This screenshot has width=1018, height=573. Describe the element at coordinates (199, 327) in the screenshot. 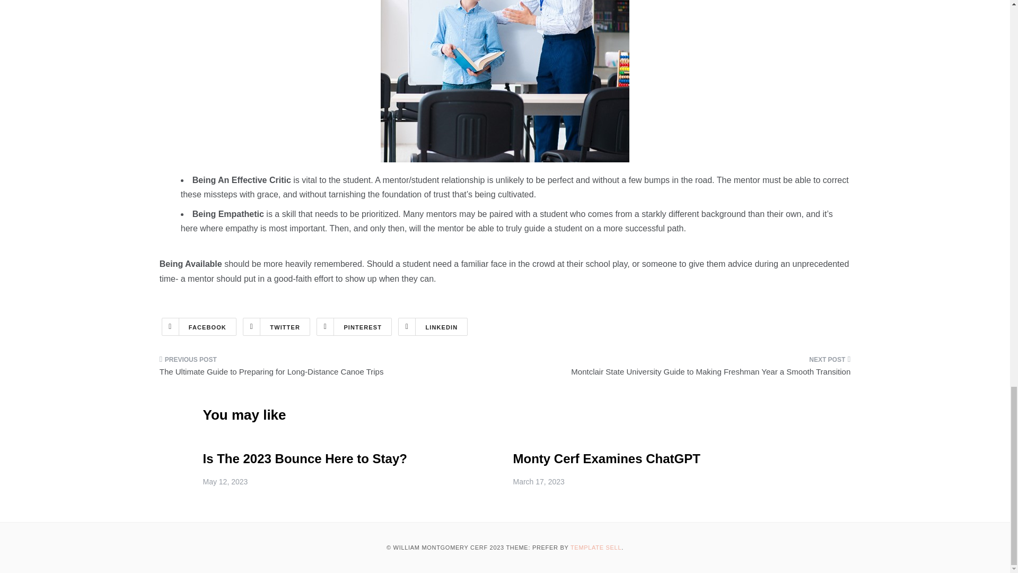

I see `FACEBOOK` at that location.